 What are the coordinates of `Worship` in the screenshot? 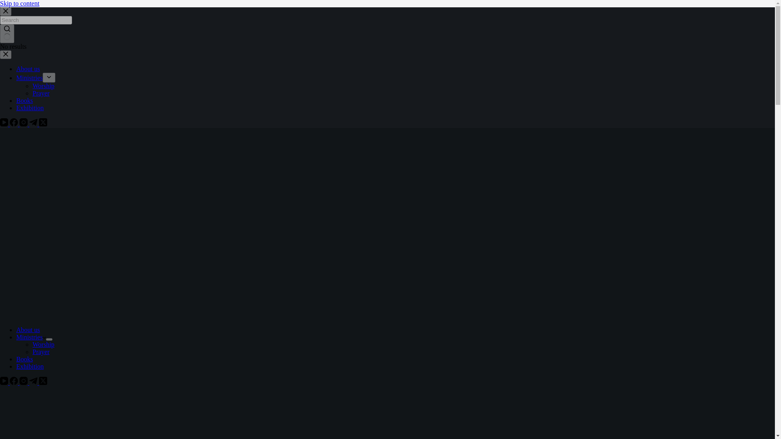 It's located at (44, 86).